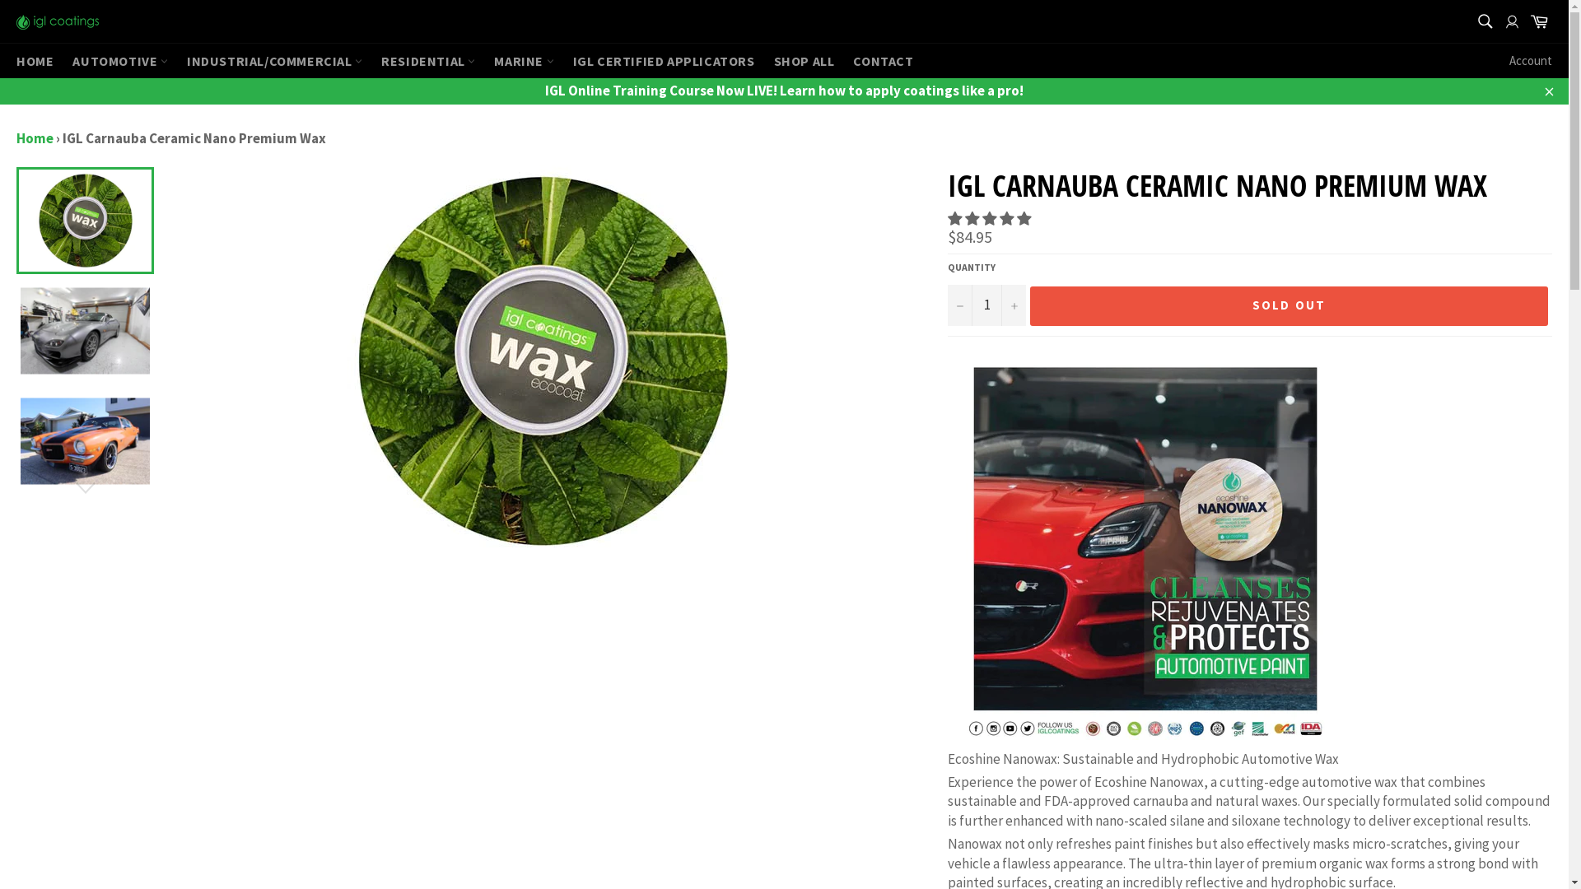 This screenshot has height=889, width=1581. Describe the element at coordinates (35, 138) in the screenshot. I see `Home` at that location.